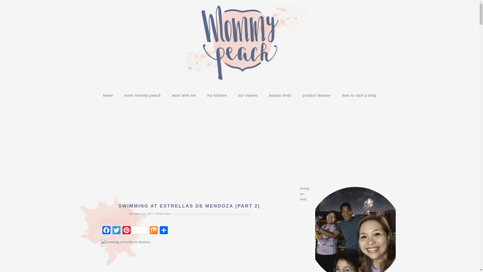  What do you see at coordinates (184, 95) in the screenshot?
I see `work with me` at bounding box center [184, 95].